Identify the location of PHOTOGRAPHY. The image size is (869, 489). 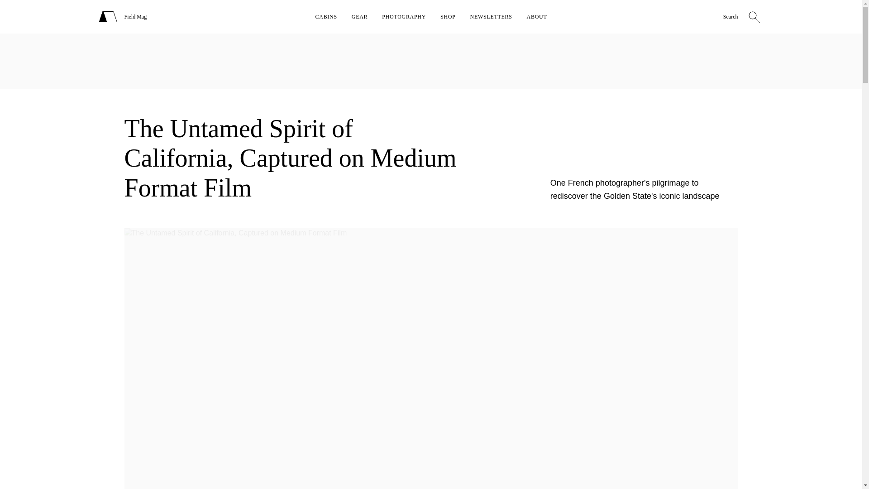
(404, 17).